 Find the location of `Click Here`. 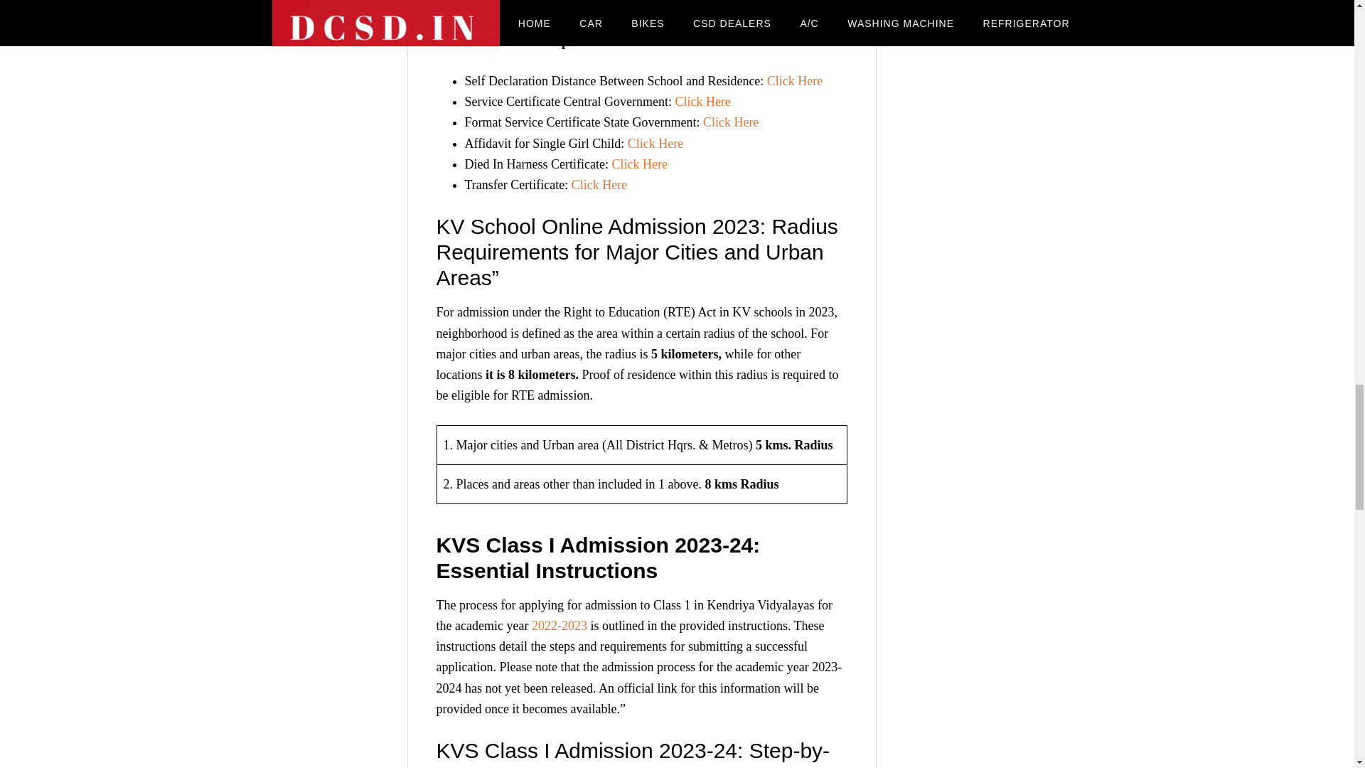

Click Here is located at coordinates (599, 185).